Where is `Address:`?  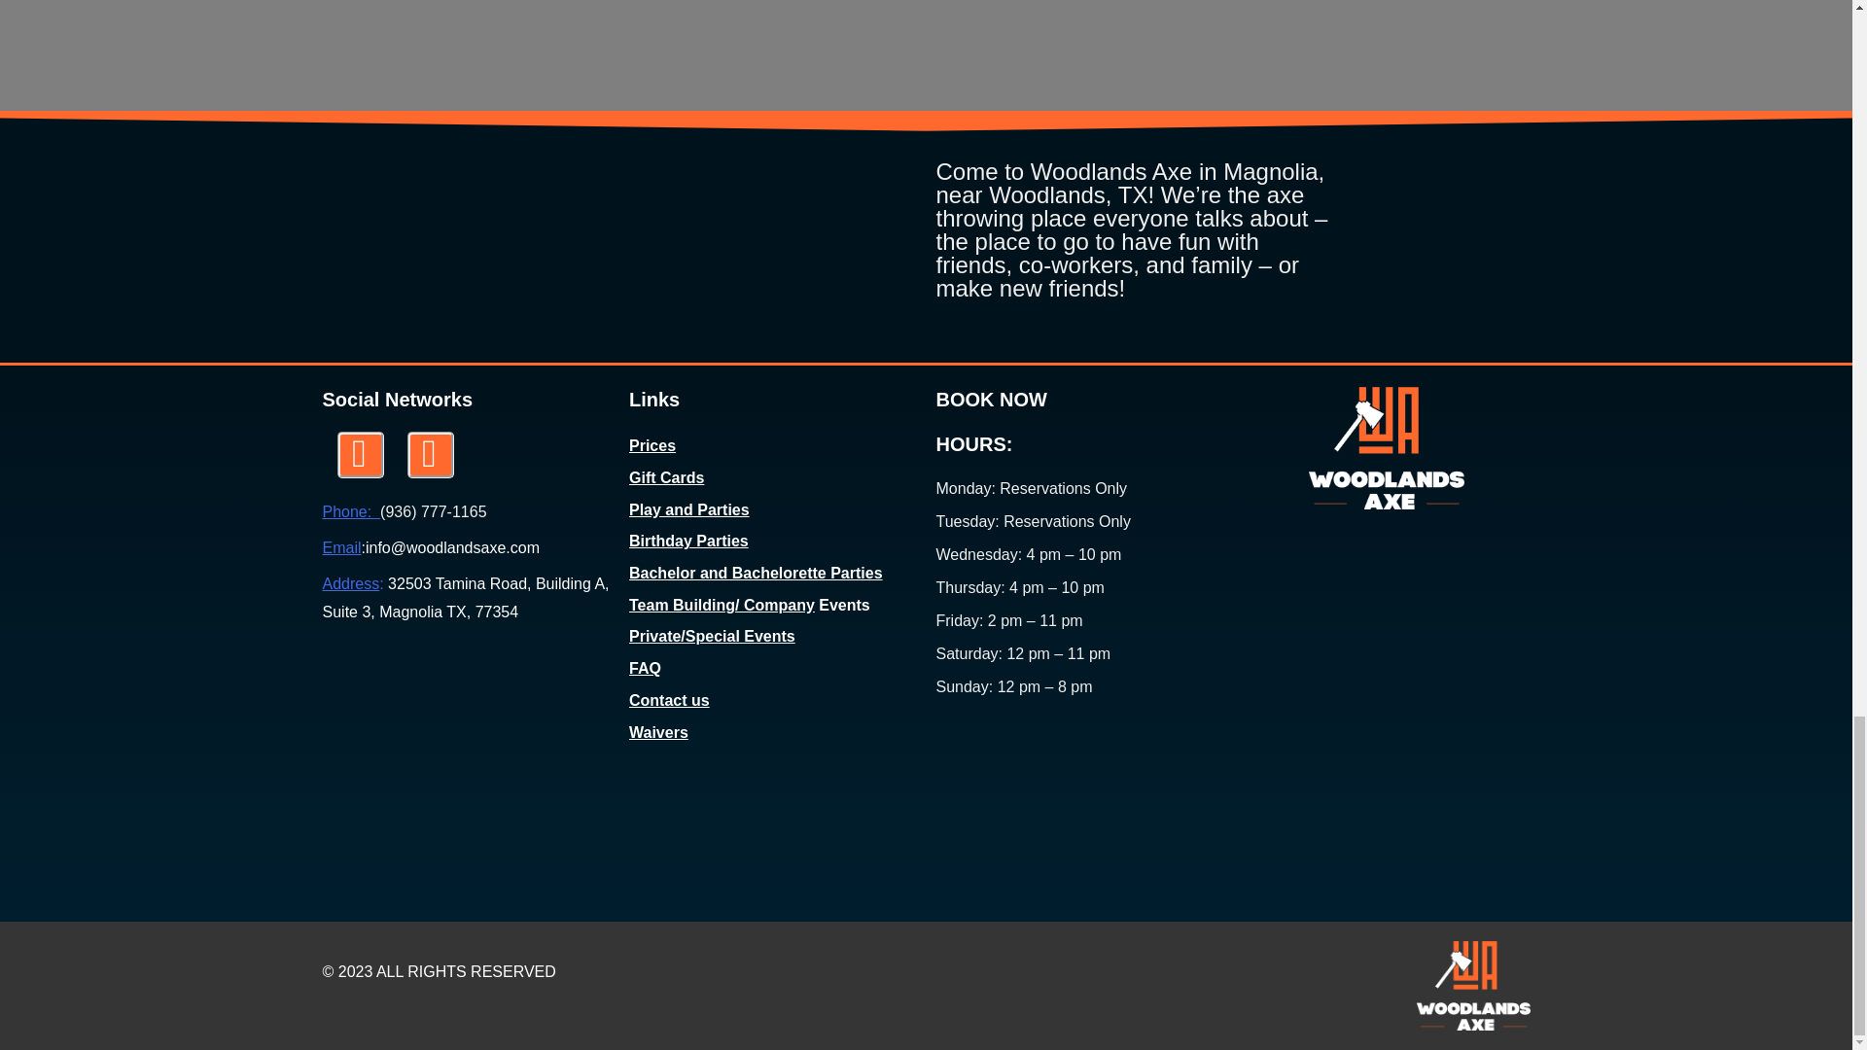 Address: is located at coordinates (354, 583).